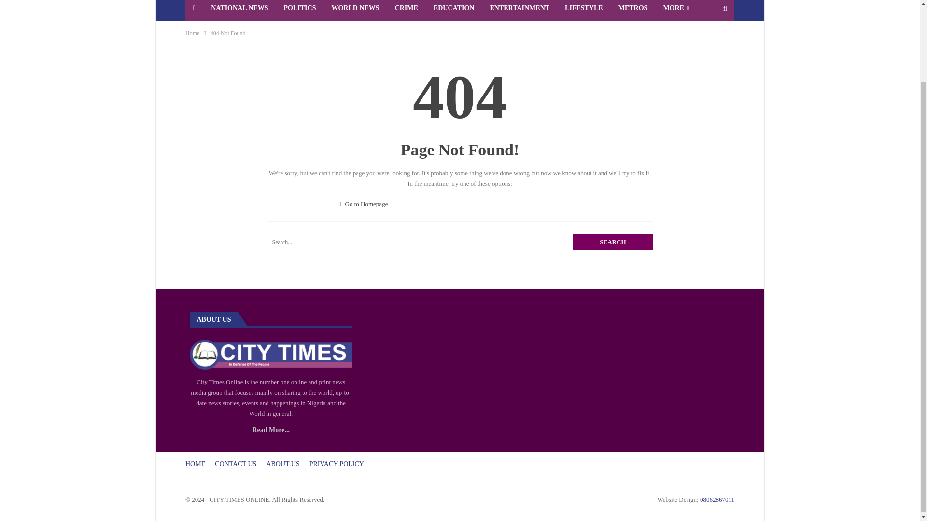 This screenshot has height=521, width=927. What do you see at coordinates (355, 11) in the screenshot?
I see `WORLD NEWS` at bounding box center [355, 11].